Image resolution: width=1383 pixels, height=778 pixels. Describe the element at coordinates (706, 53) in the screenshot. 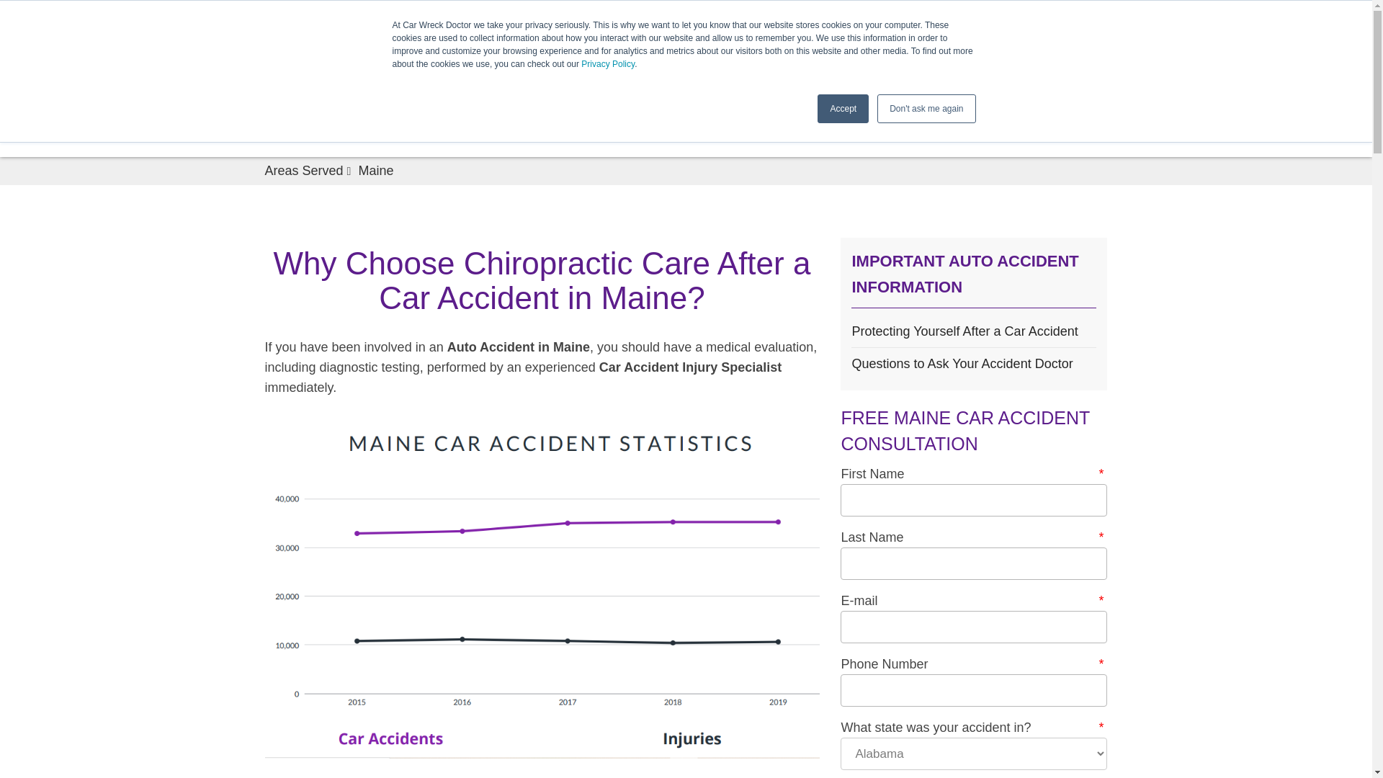

I see `Car Accident Chiropractor` at that location.